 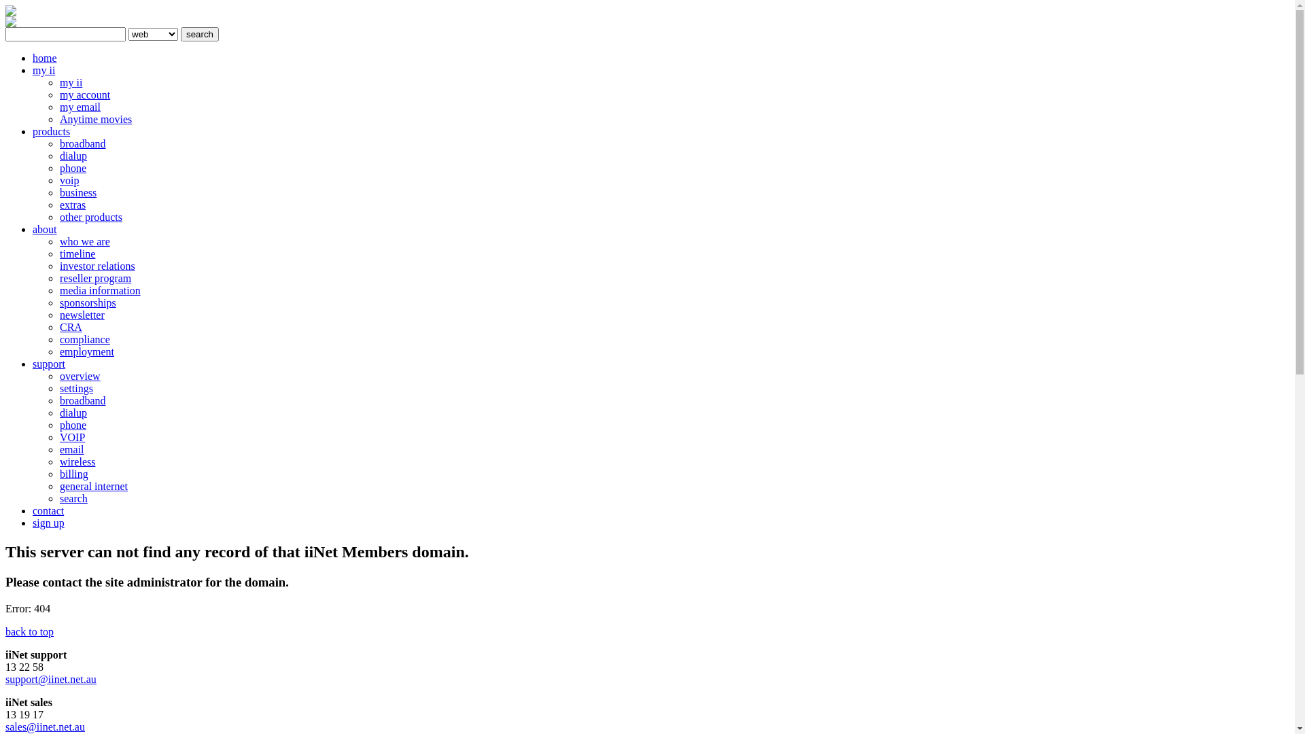 I want to click on search, so click(x=200, y=34).